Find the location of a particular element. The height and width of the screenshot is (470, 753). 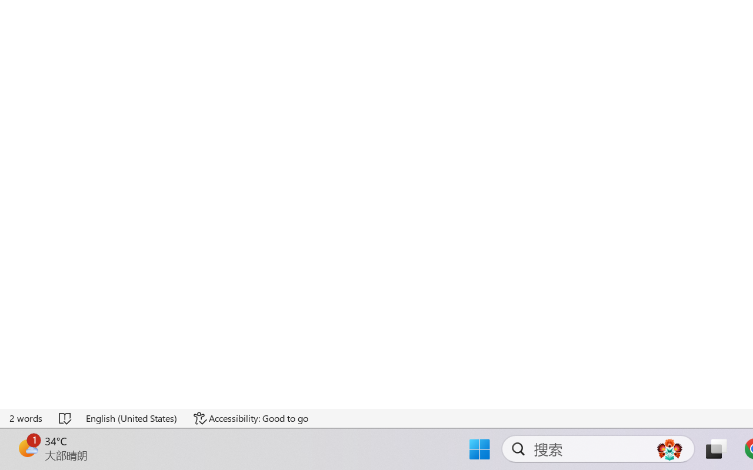

Spelling and Grammar Check No Errors is located at coordinates (66, 418).